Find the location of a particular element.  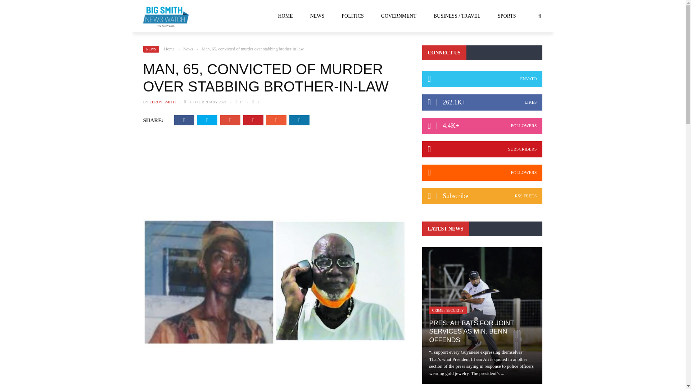

Stumbleupon is located at coordinates (276, 120).